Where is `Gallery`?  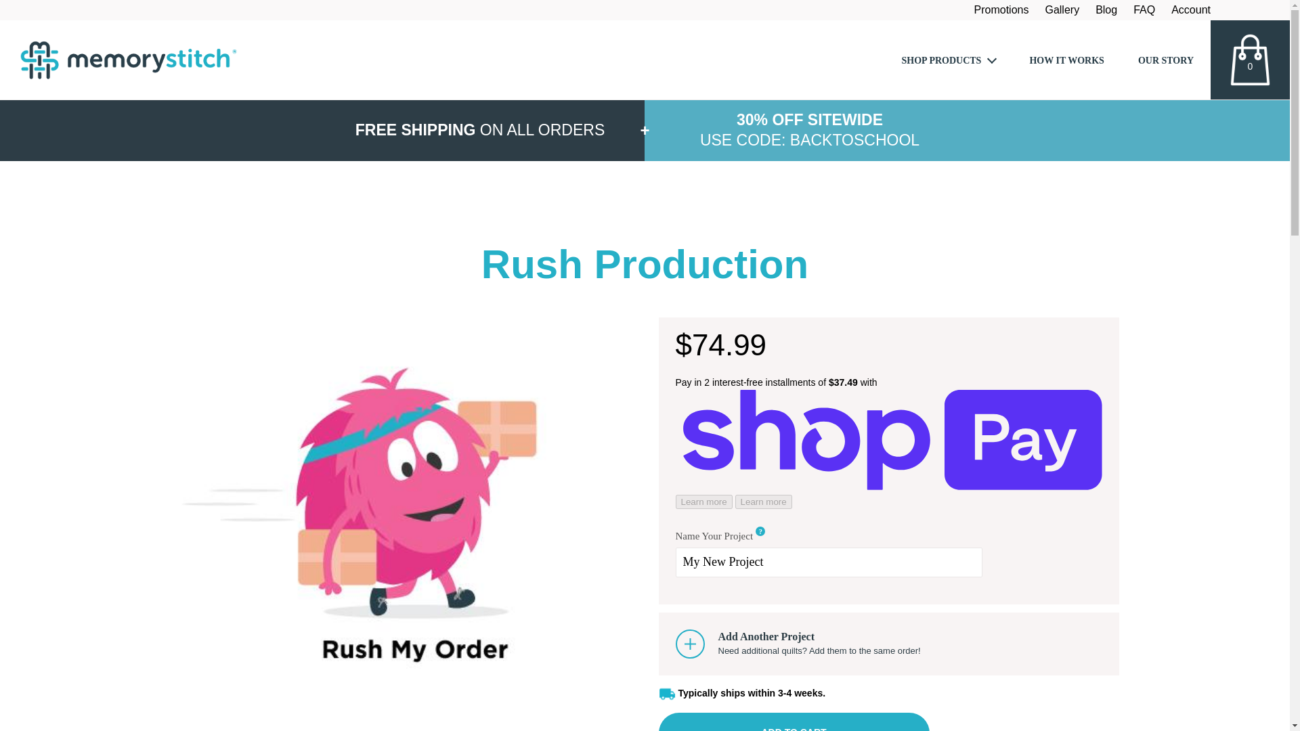 Gallery is located at coordinates (1062, 9).